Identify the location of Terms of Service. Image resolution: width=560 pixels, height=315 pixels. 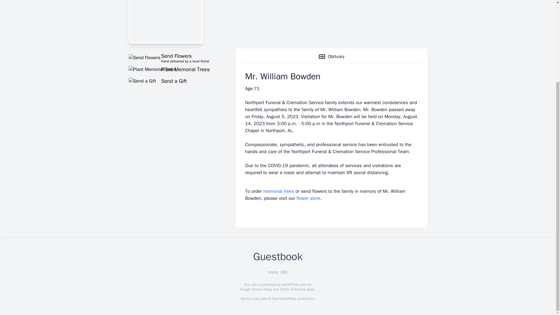
(175, 57).